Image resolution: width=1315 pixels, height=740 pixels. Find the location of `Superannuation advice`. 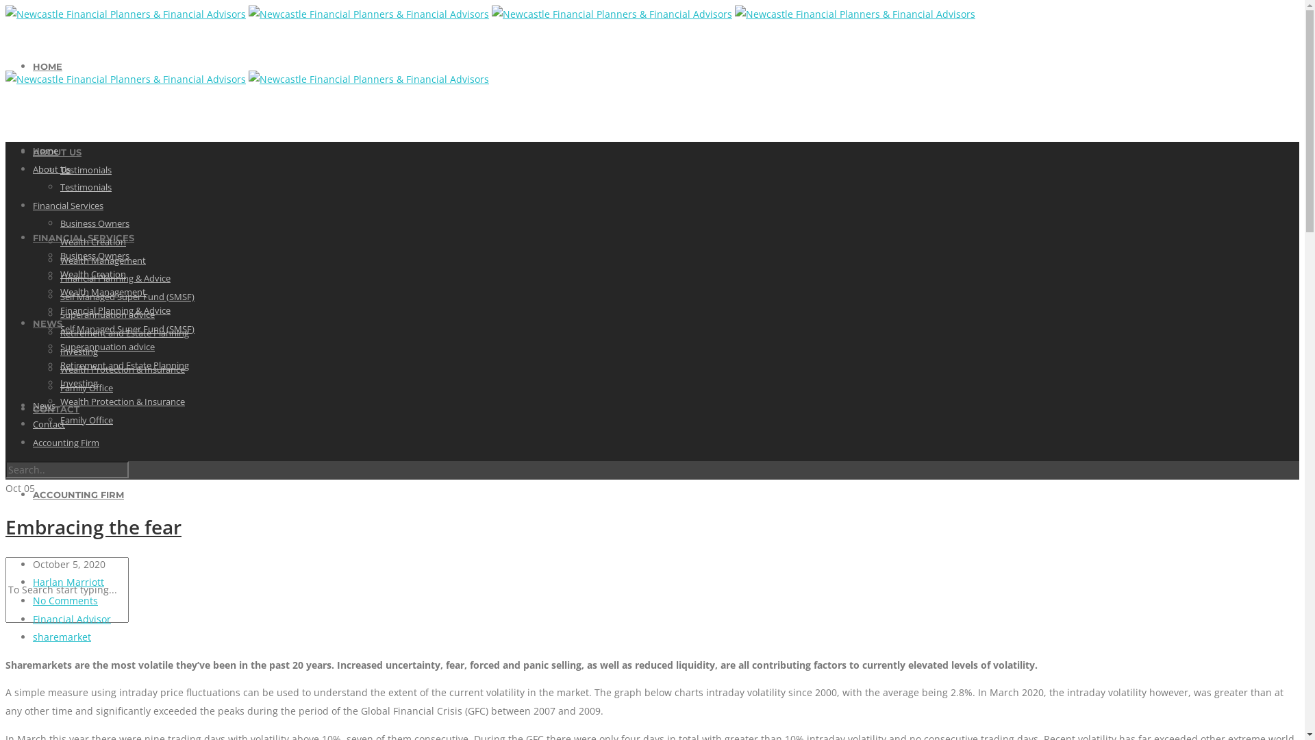

Superannuation advice is located at coordinates (108, 347).